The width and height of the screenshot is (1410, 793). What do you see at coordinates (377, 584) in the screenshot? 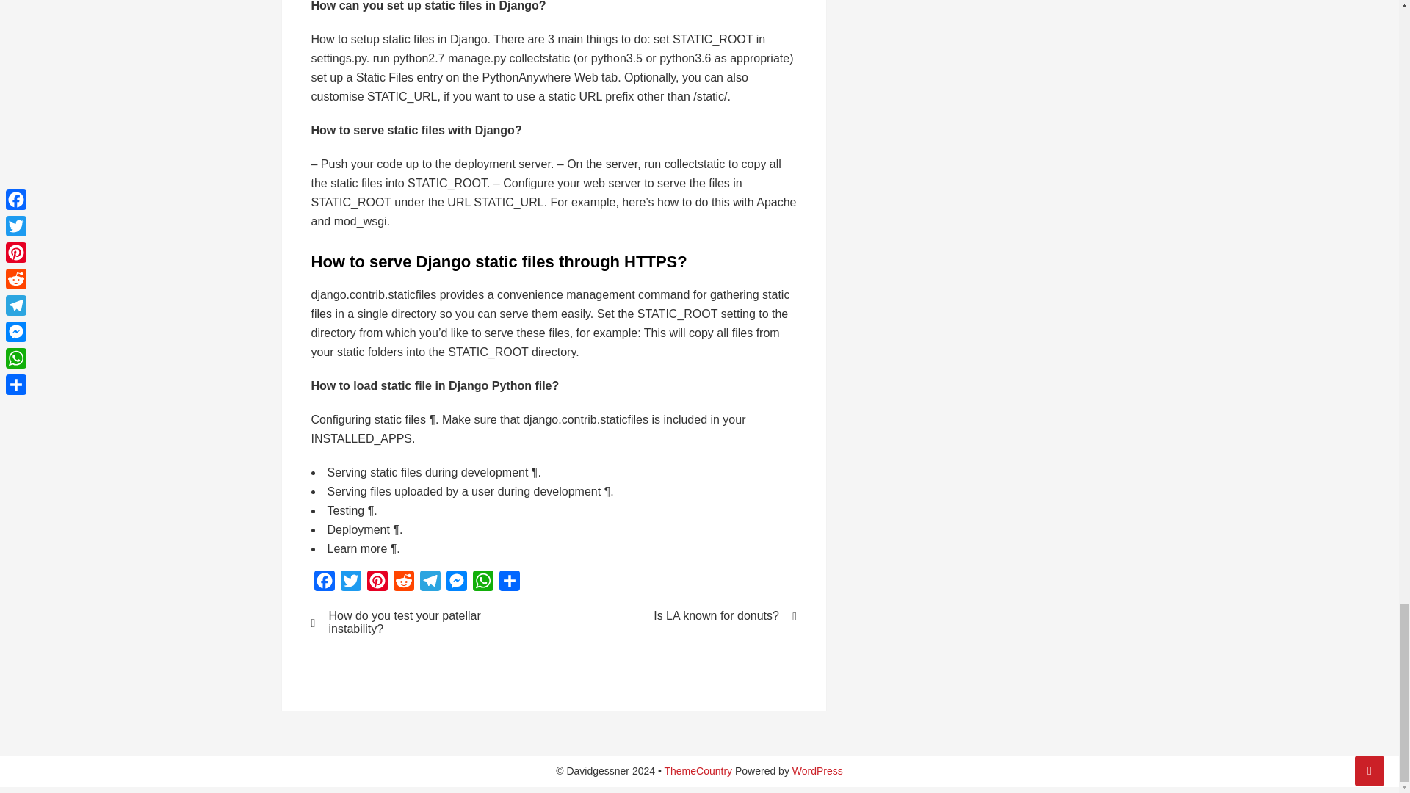
I see `Pinterest` at bounding box center [377, 584].